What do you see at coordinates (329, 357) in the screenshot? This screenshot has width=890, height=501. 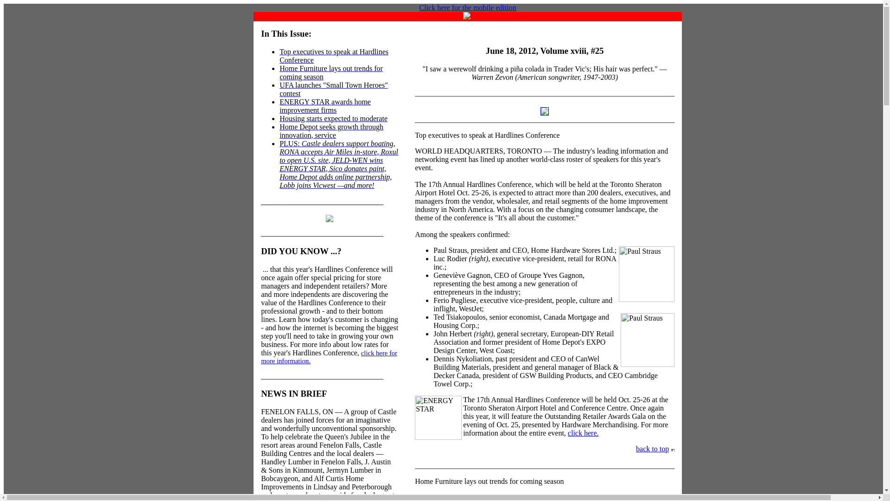 I see `click here for more information.` at bounding box center [329, 357].